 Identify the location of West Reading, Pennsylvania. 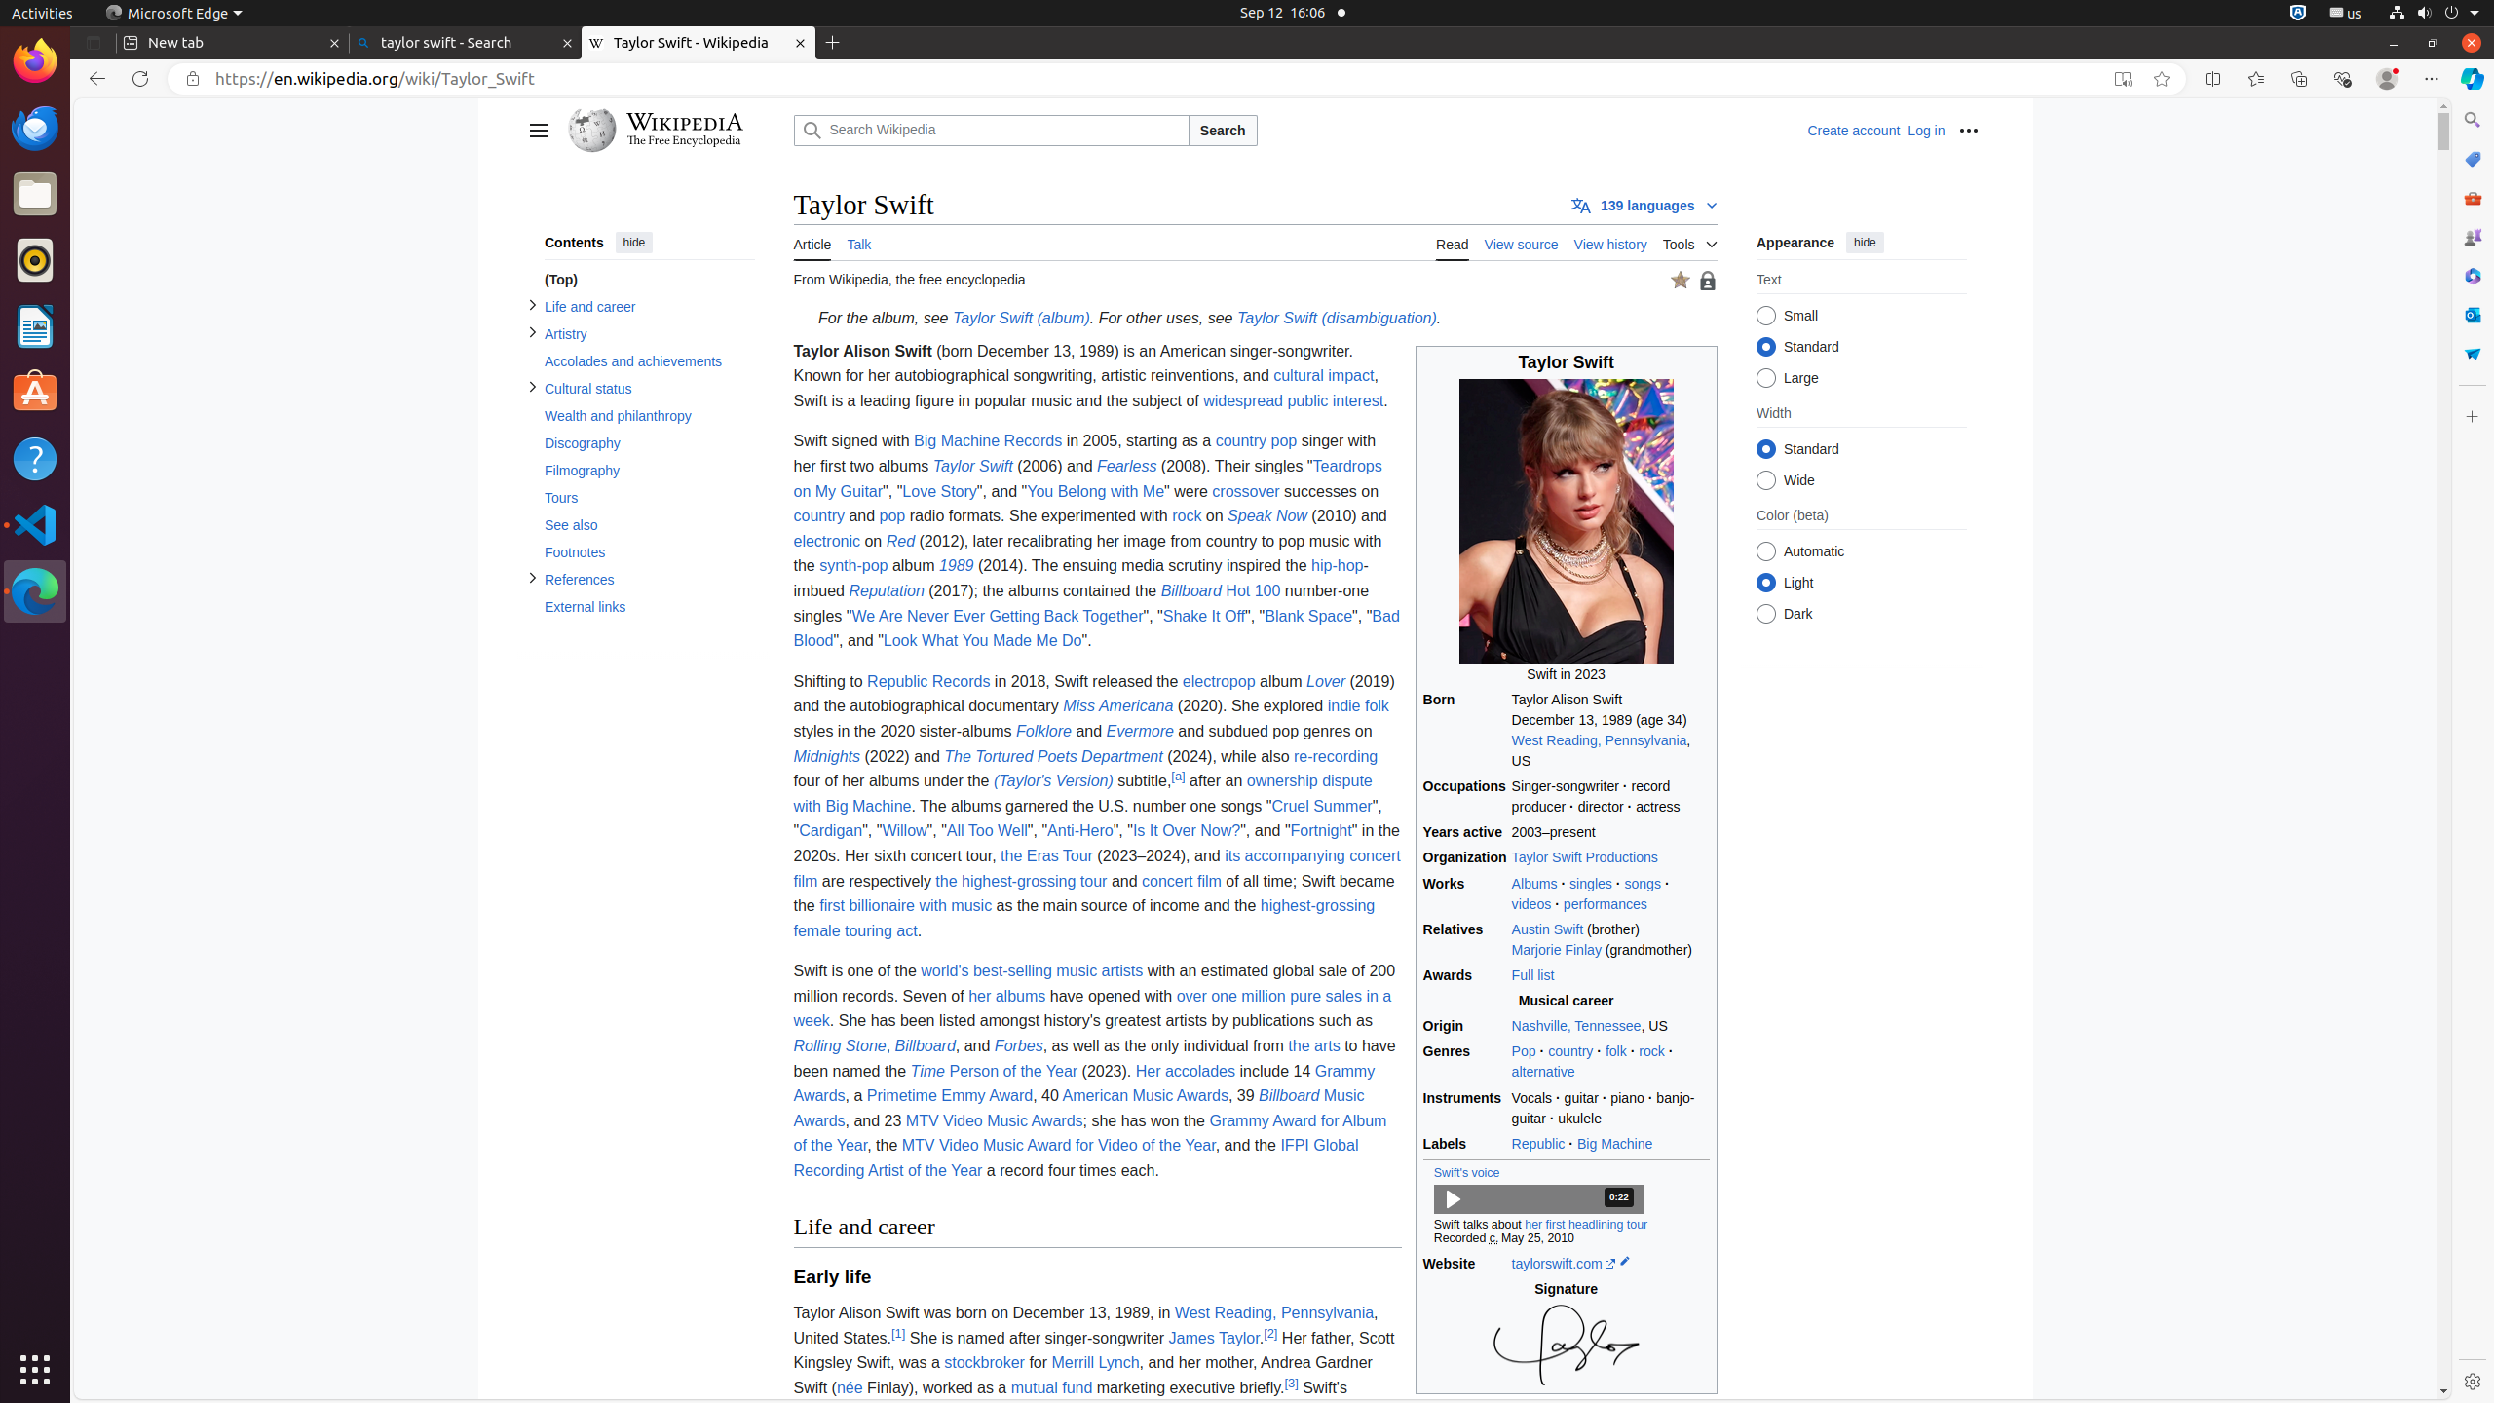
(1600, 740).